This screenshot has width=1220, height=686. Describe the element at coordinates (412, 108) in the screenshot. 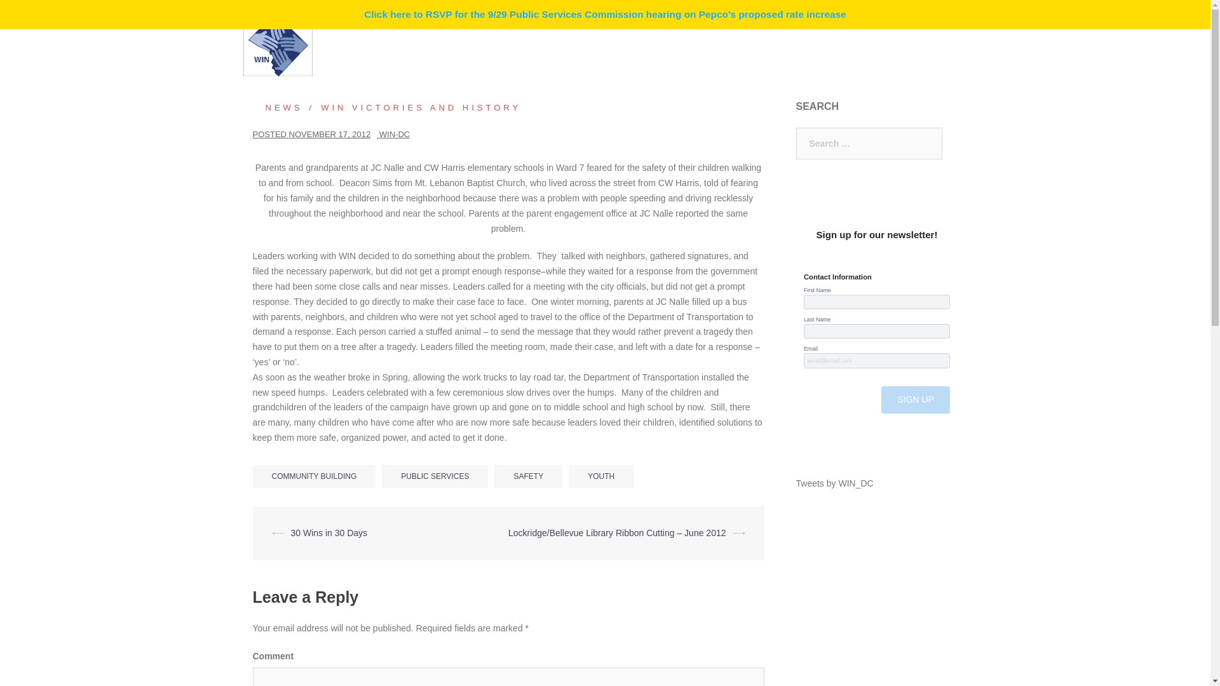

I see `WIN VICTORIES AND HISTORY` at that location.